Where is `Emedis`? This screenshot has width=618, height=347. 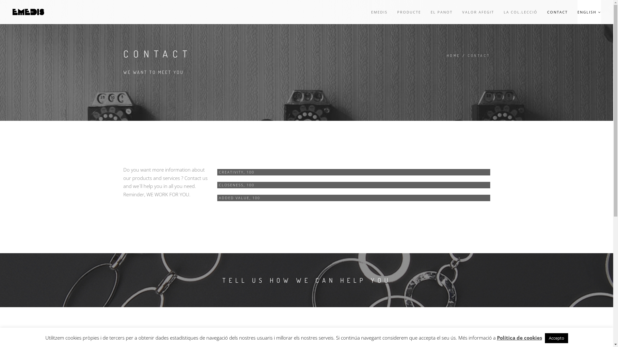 Emedis is located at coordinates (28, 12).